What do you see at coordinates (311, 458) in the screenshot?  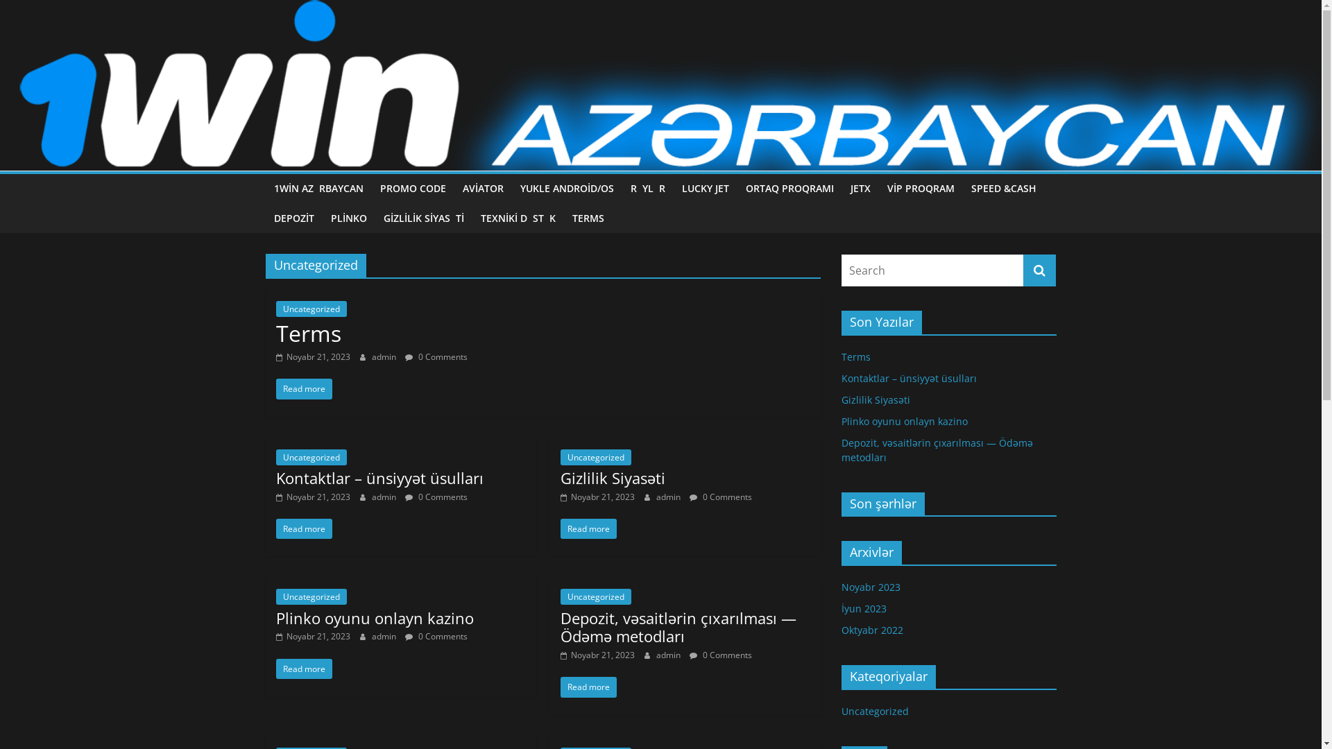 I see `Uncategorized` at bounding box center [311, 458].